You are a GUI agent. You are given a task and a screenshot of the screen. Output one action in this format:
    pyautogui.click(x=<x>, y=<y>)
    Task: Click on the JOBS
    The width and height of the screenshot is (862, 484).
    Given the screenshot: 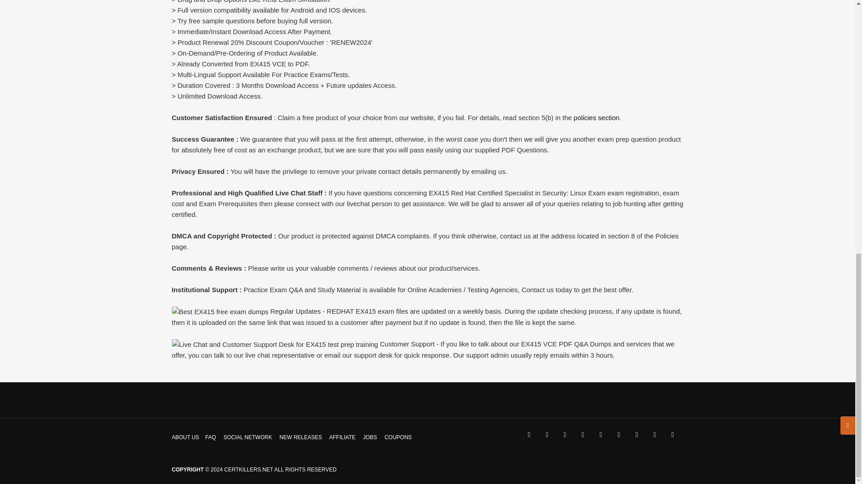 What is the action you would take?
    pyautogui.click(x=370, y=437)
    